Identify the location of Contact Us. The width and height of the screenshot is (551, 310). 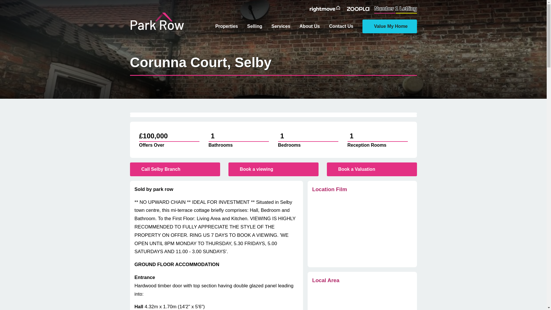
(341, 26).